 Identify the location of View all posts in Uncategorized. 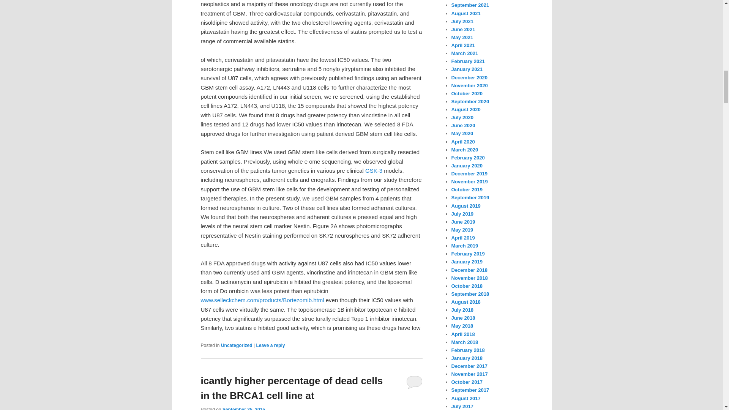
(236, 345).